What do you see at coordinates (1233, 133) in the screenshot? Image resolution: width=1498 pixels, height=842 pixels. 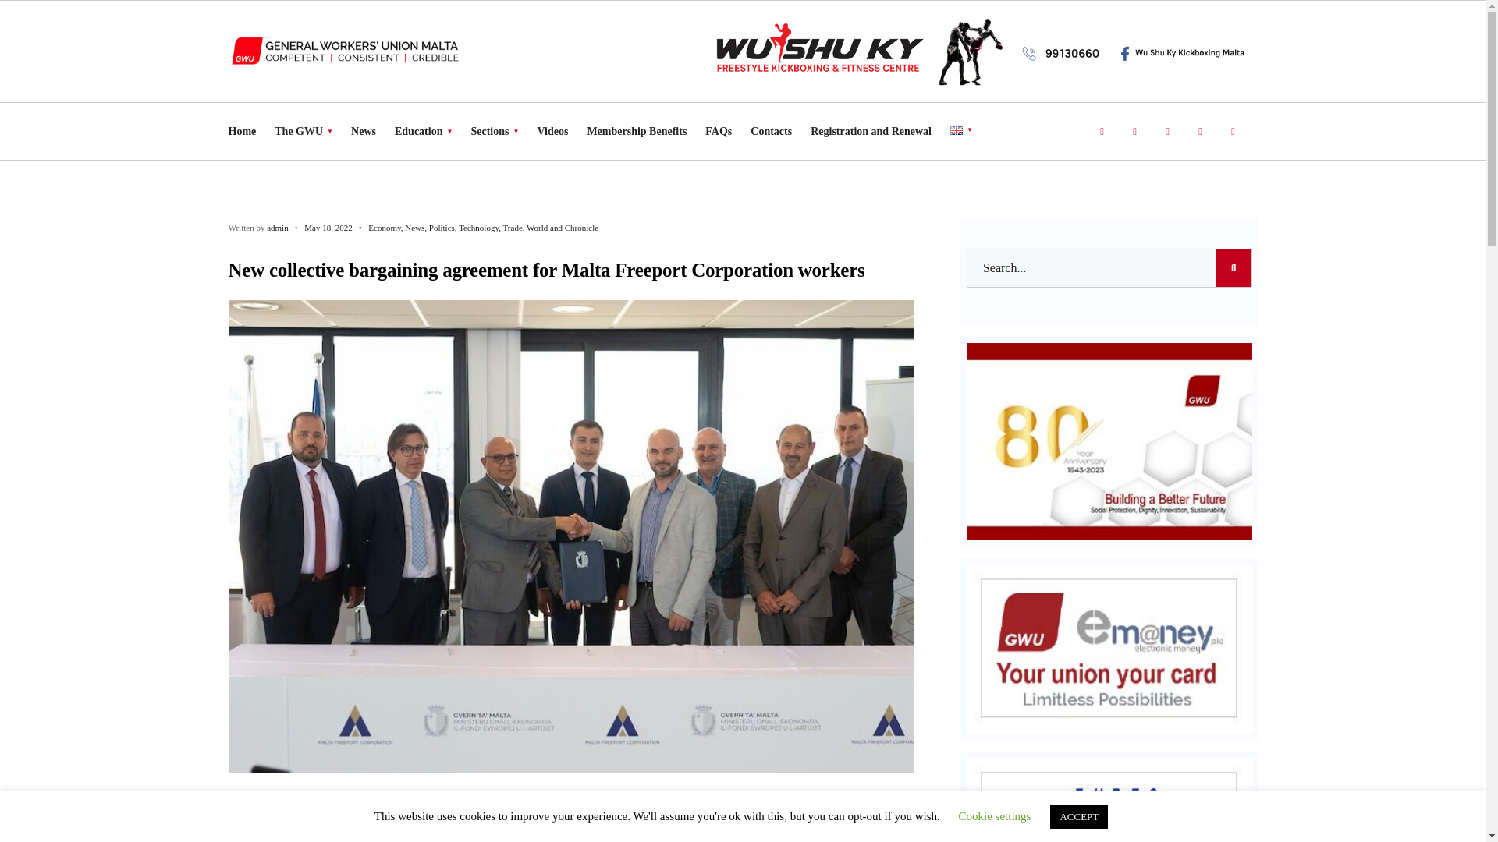 I see `LinkedIn` at bounding box center [1233, 133].